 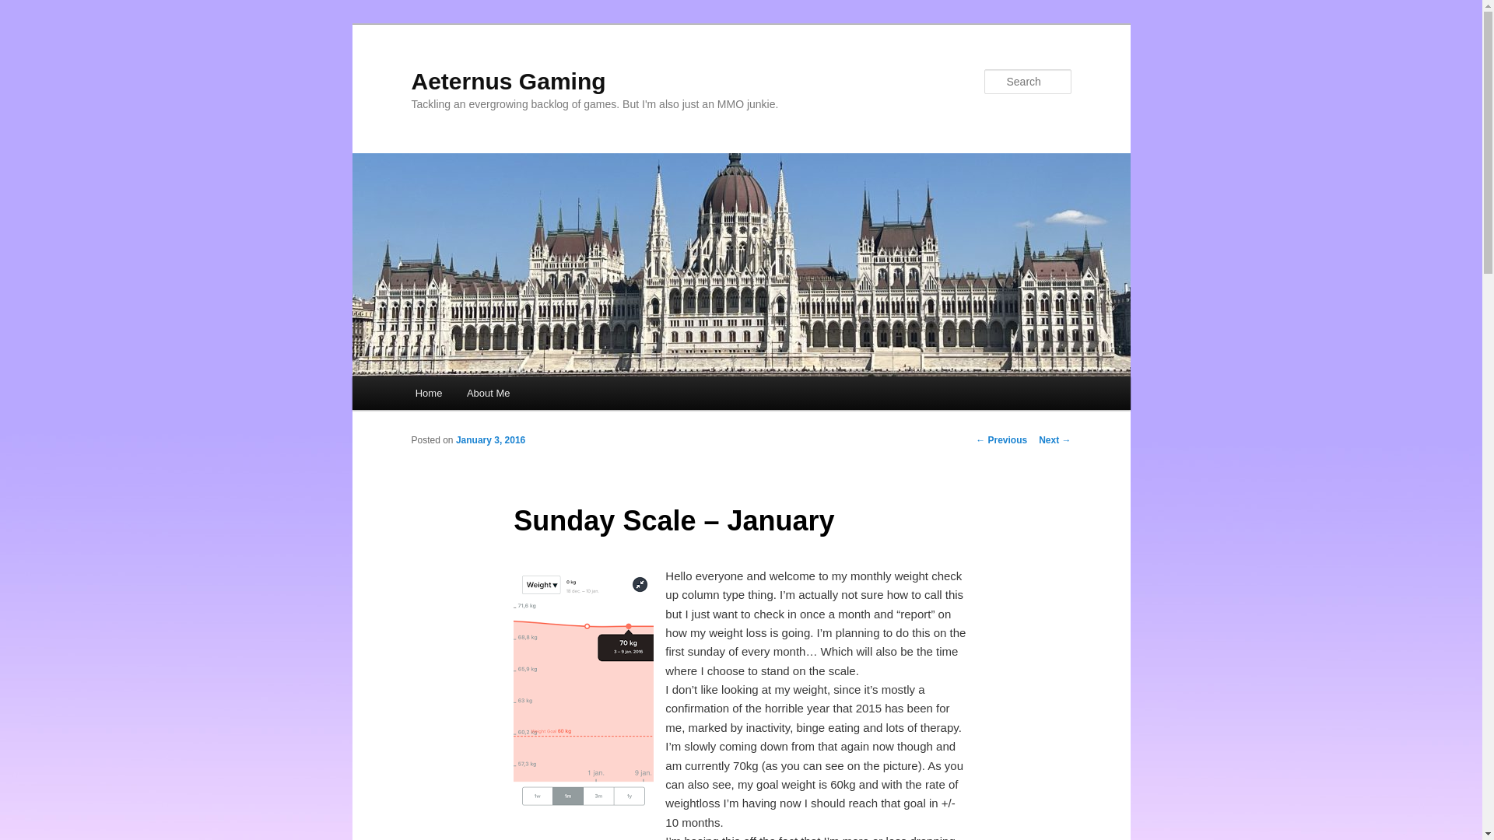 I want to click on Search, so click(x=25, y=9).